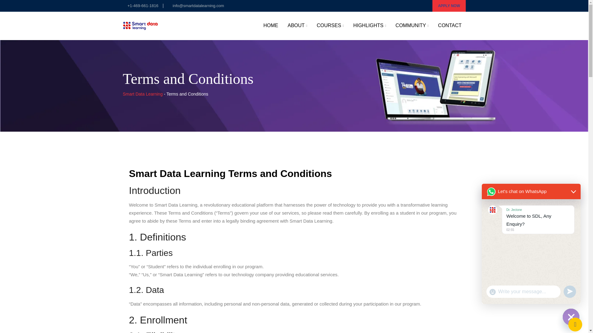  What do you see at coordinates (297, 26) in the screenshot?
I see `ABOUT` at bounding box center [297, 26].